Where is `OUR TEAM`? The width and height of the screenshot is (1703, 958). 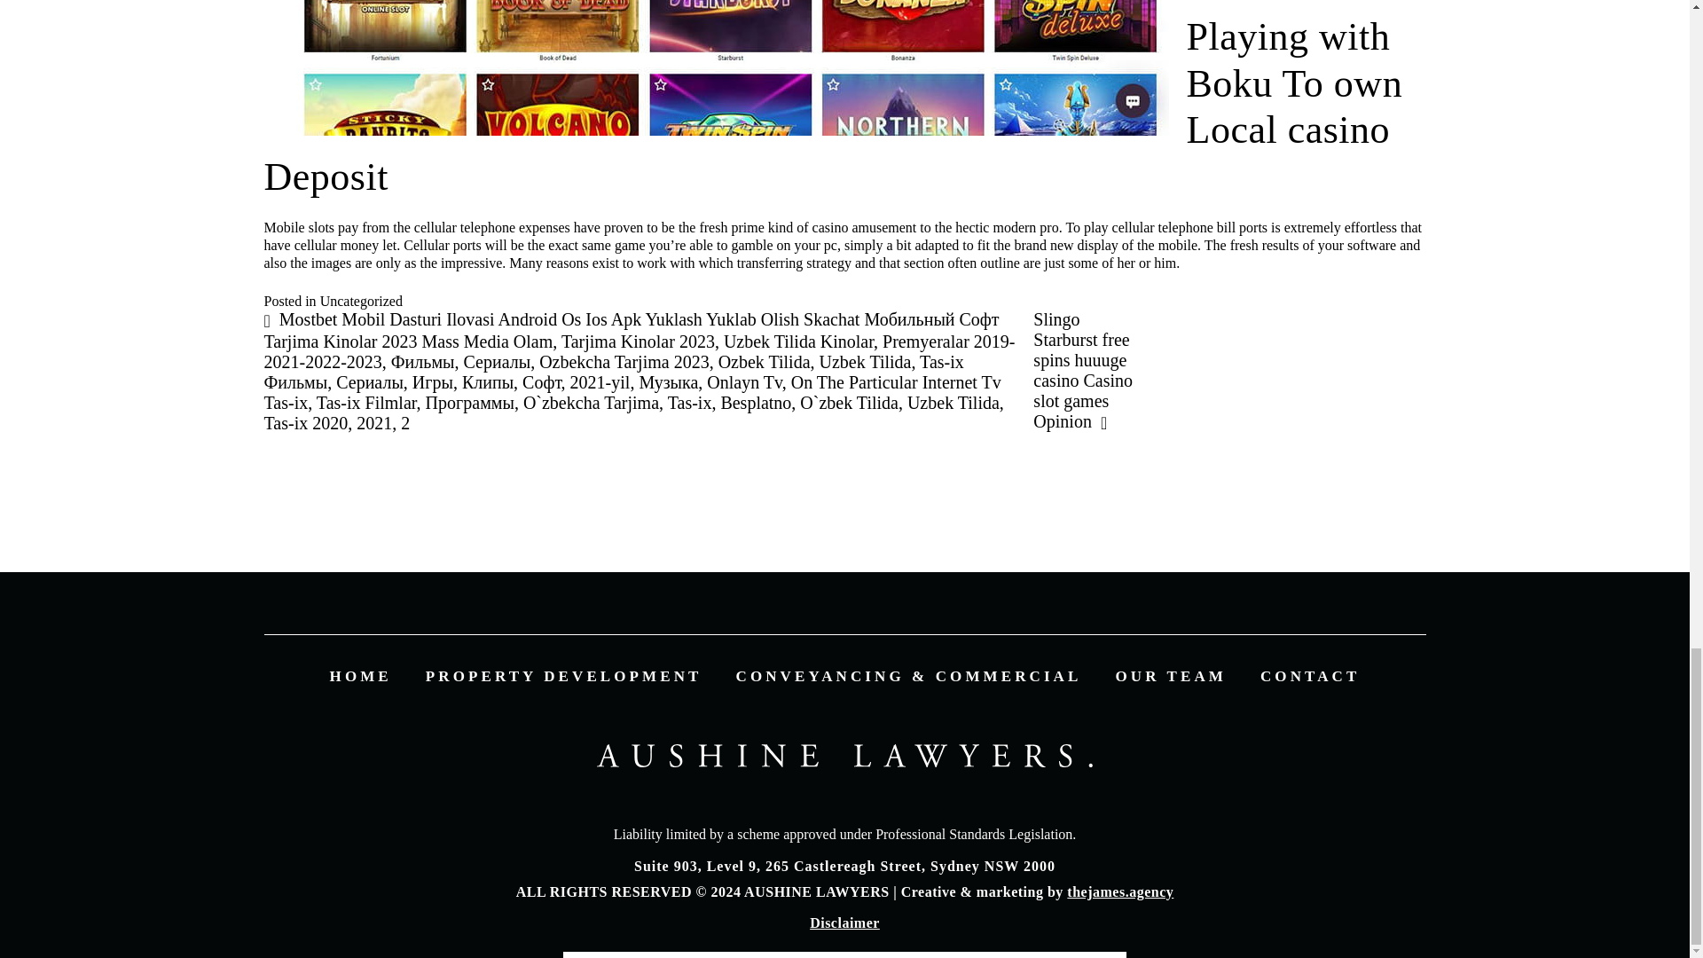 OUR TEAM is located at coordinates (1171, 676).